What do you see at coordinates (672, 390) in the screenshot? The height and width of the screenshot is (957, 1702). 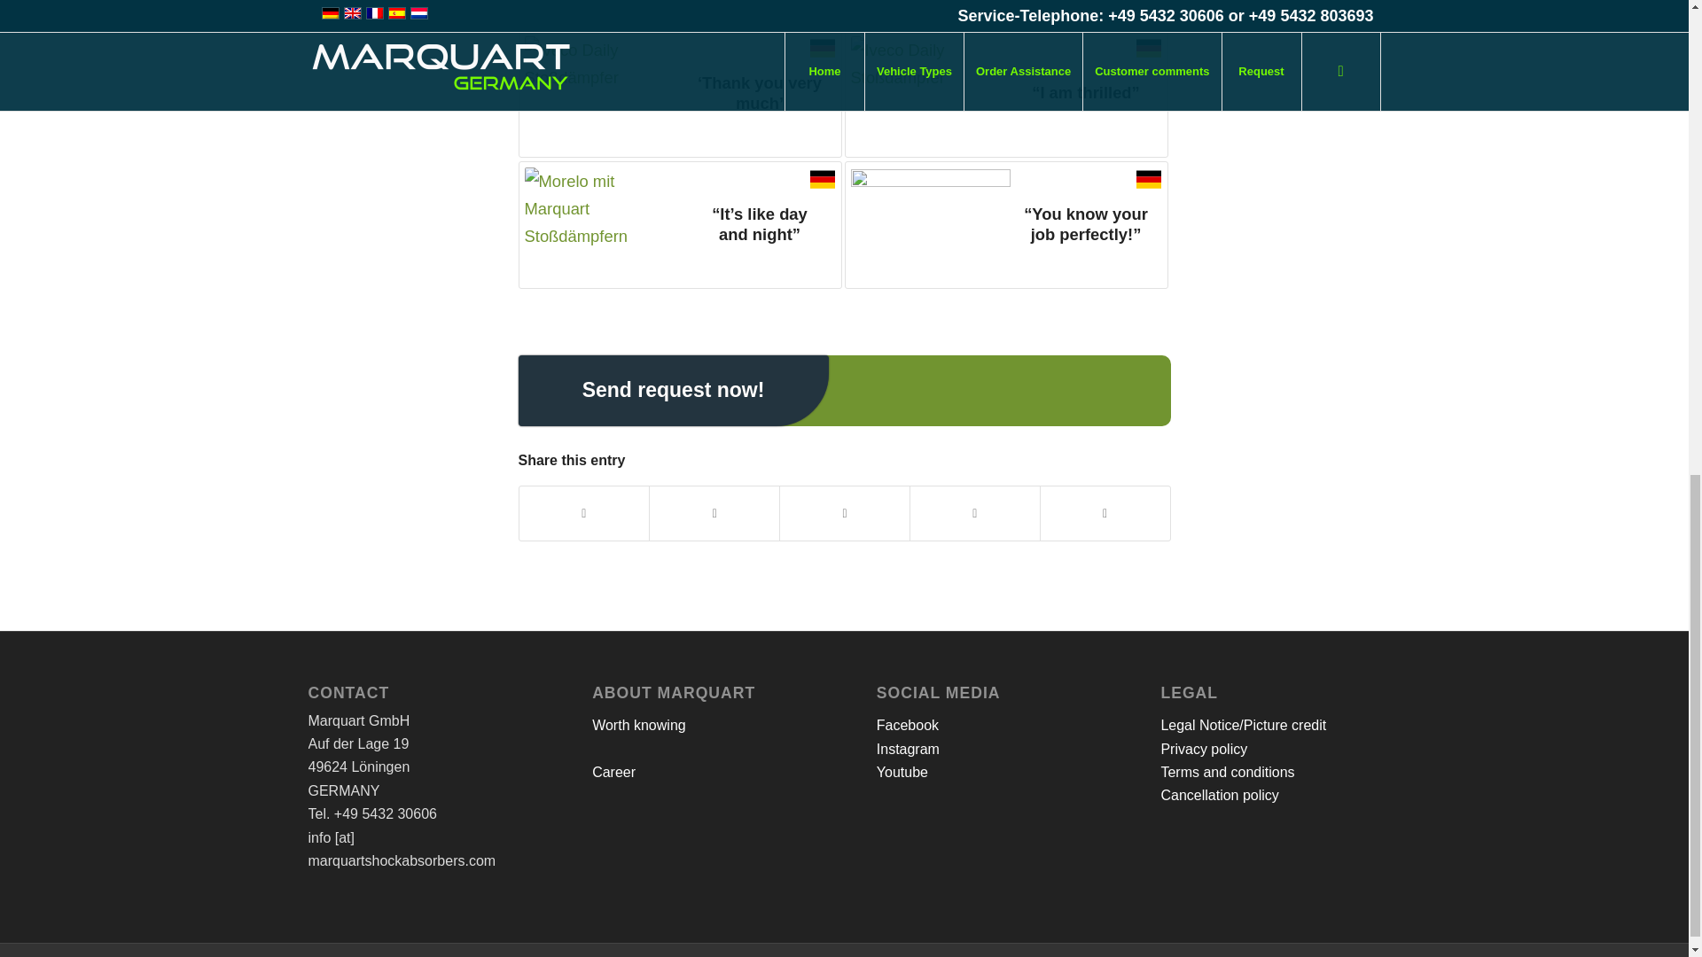 I see `Send request now!` at bounding box center [672, 390].